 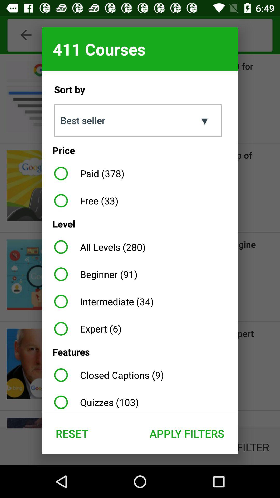 I want to click on turn on icon below the price, so click(x=87, y=173).